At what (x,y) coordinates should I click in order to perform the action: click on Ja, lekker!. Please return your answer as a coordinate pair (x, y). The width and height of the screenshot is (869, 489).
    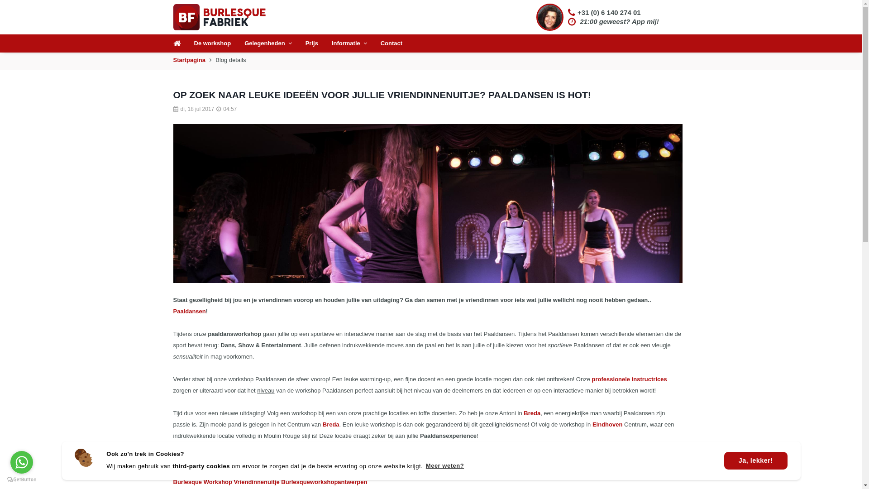
    Looking at the image, I should click on (756, 461).